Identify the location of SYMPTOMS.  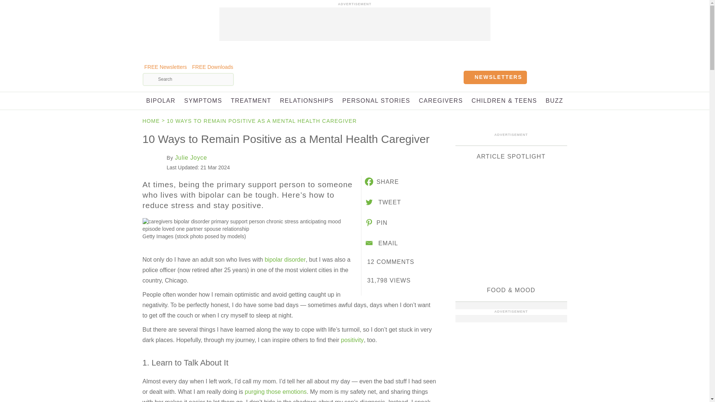
(203, 100).